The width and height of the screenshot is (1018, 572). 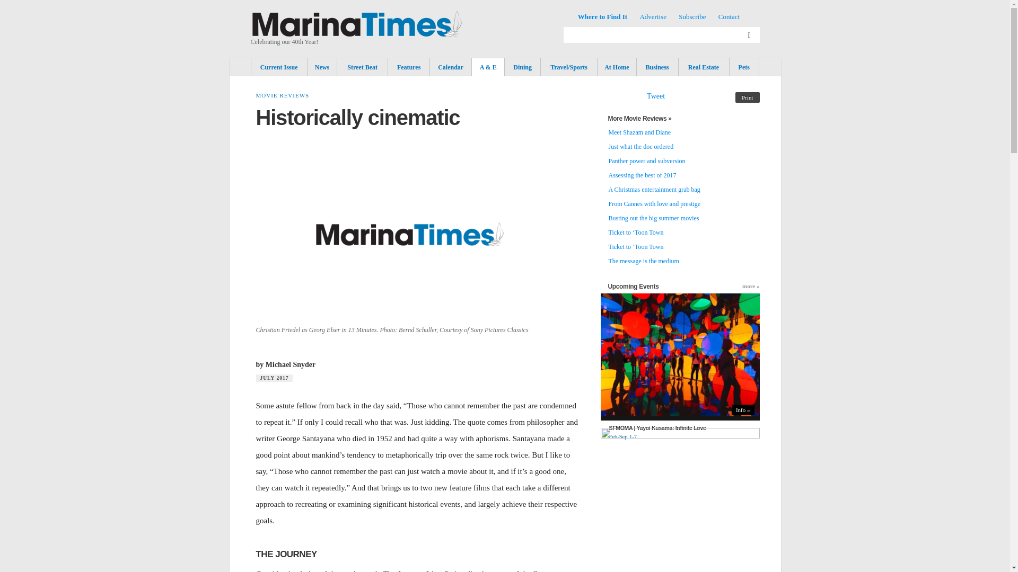 What do you see at coordinates (362, 67) in the screenshot?
I see `Street Beat` at bounding box center [362, 67].